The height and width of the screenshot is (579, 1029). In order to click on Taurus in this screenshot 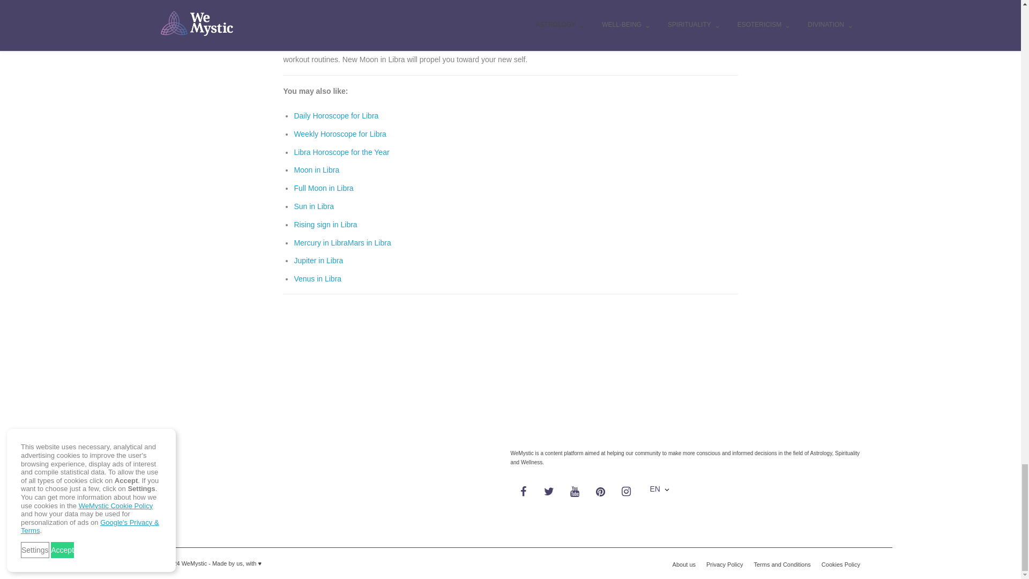, I will do `click(310, 13)`.